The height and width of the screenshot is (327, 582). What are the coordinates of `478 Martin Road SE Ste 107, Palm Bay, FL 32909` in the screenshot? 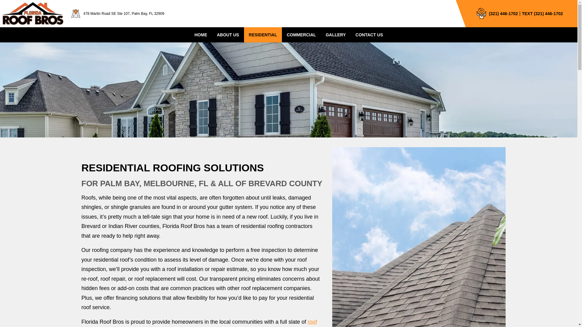 It's located at (117, 13).